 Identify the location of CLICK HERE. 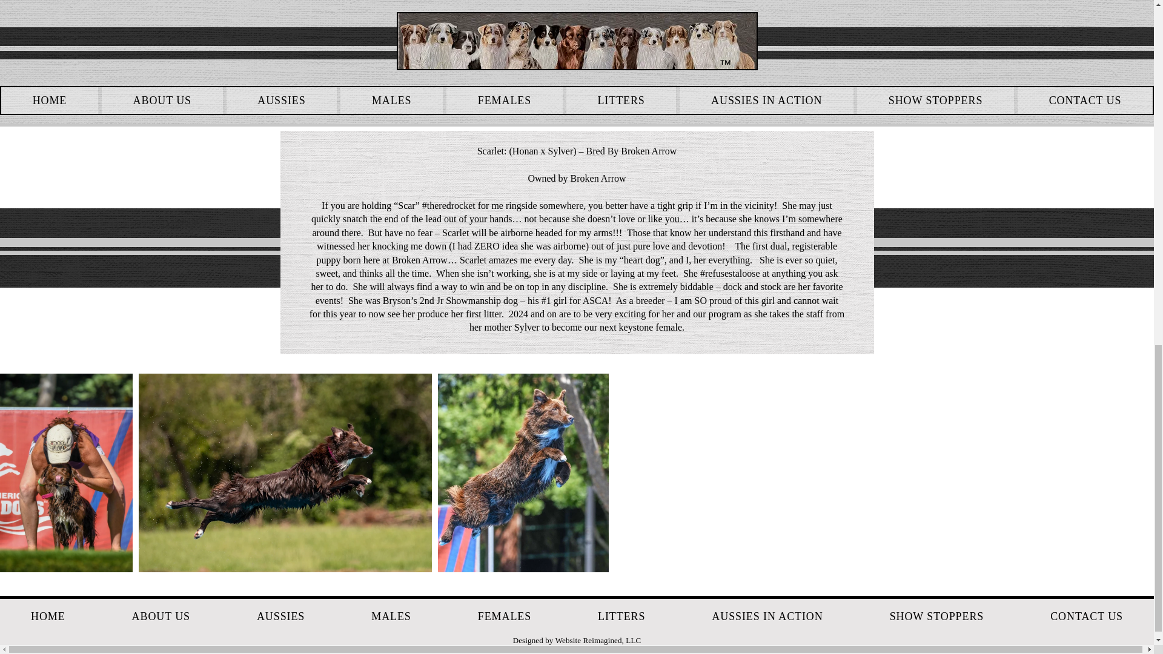
(597, 65).